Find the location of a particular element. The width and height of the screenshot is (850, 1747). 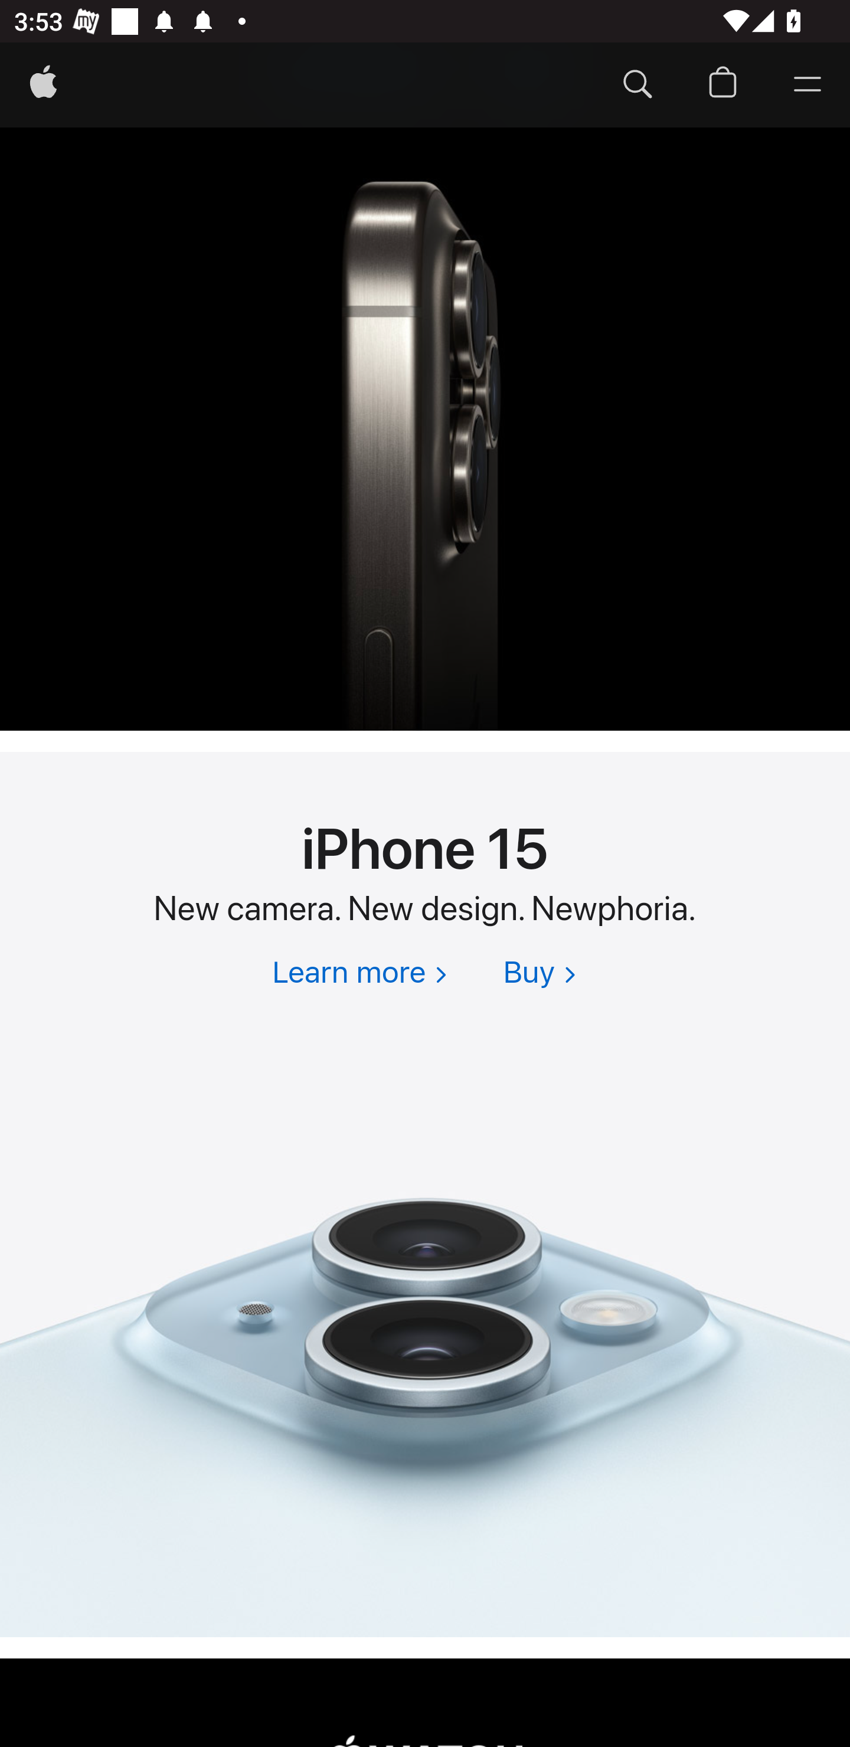

Shopping Bag is located at coordinates (722, 86).